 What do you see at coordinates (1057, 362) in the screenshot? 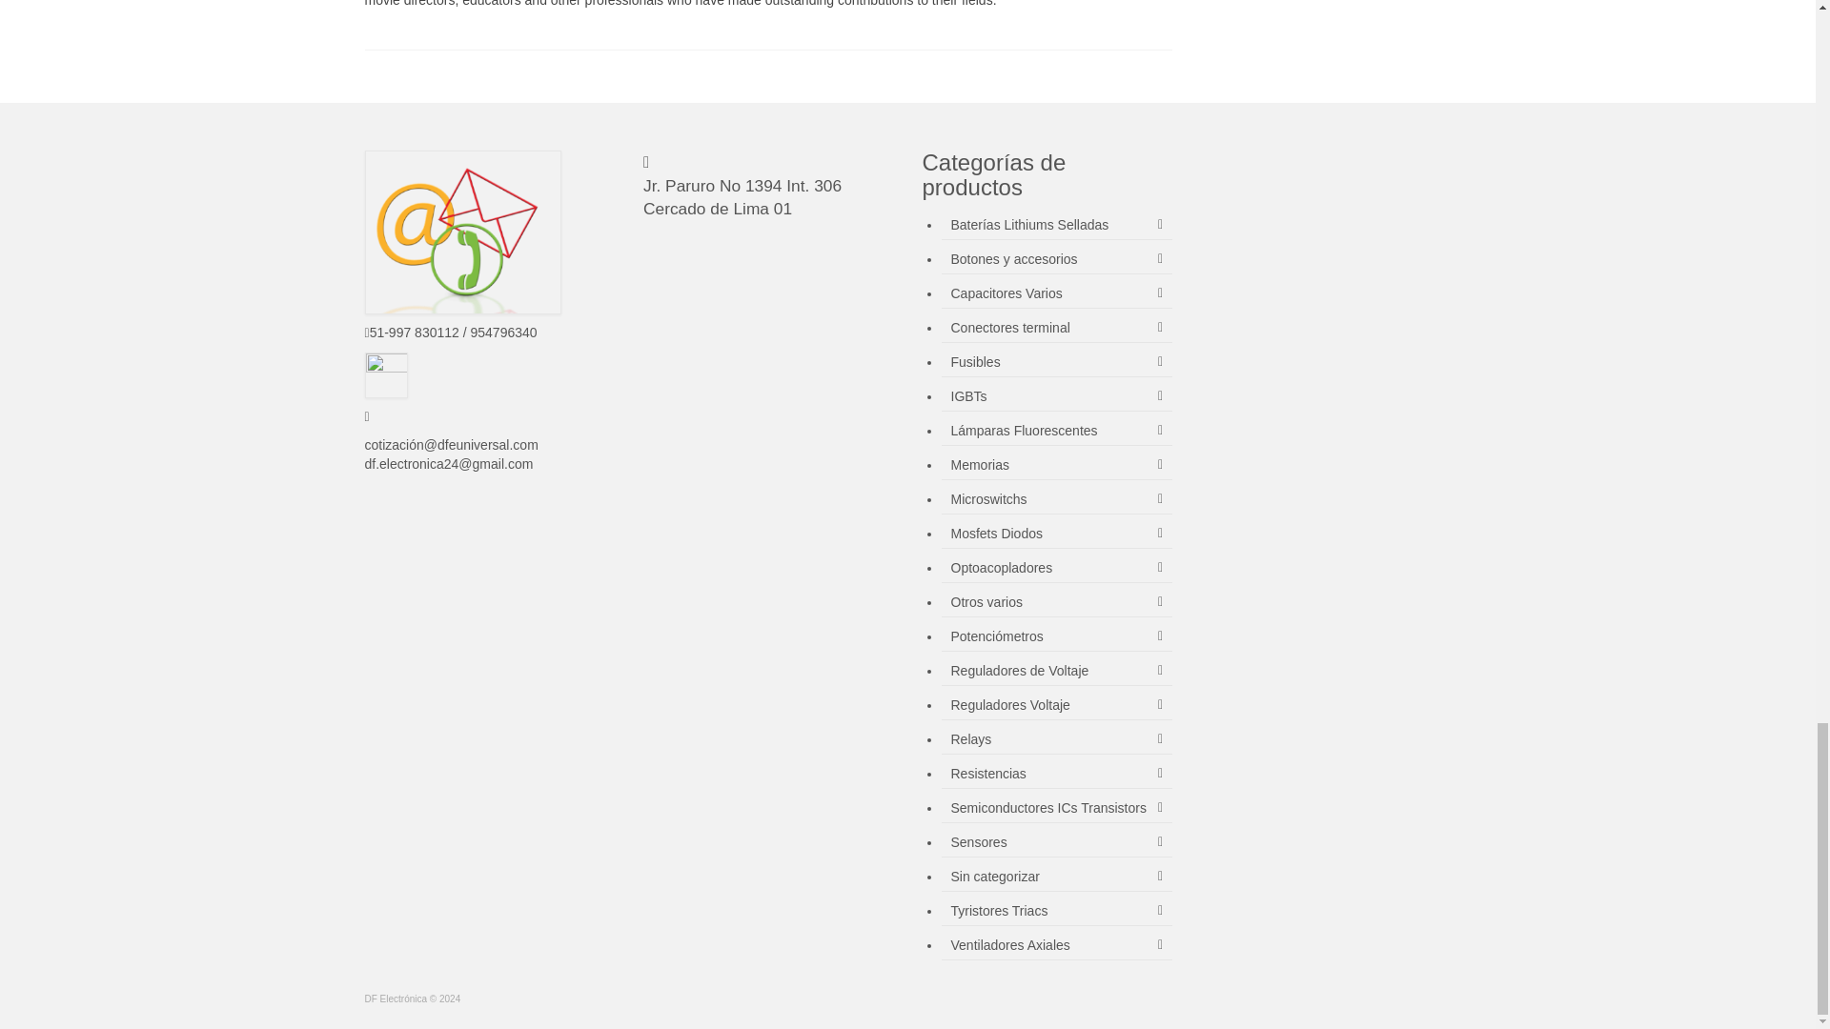
I see `Fusibles` at bounding box center [1057, 362].